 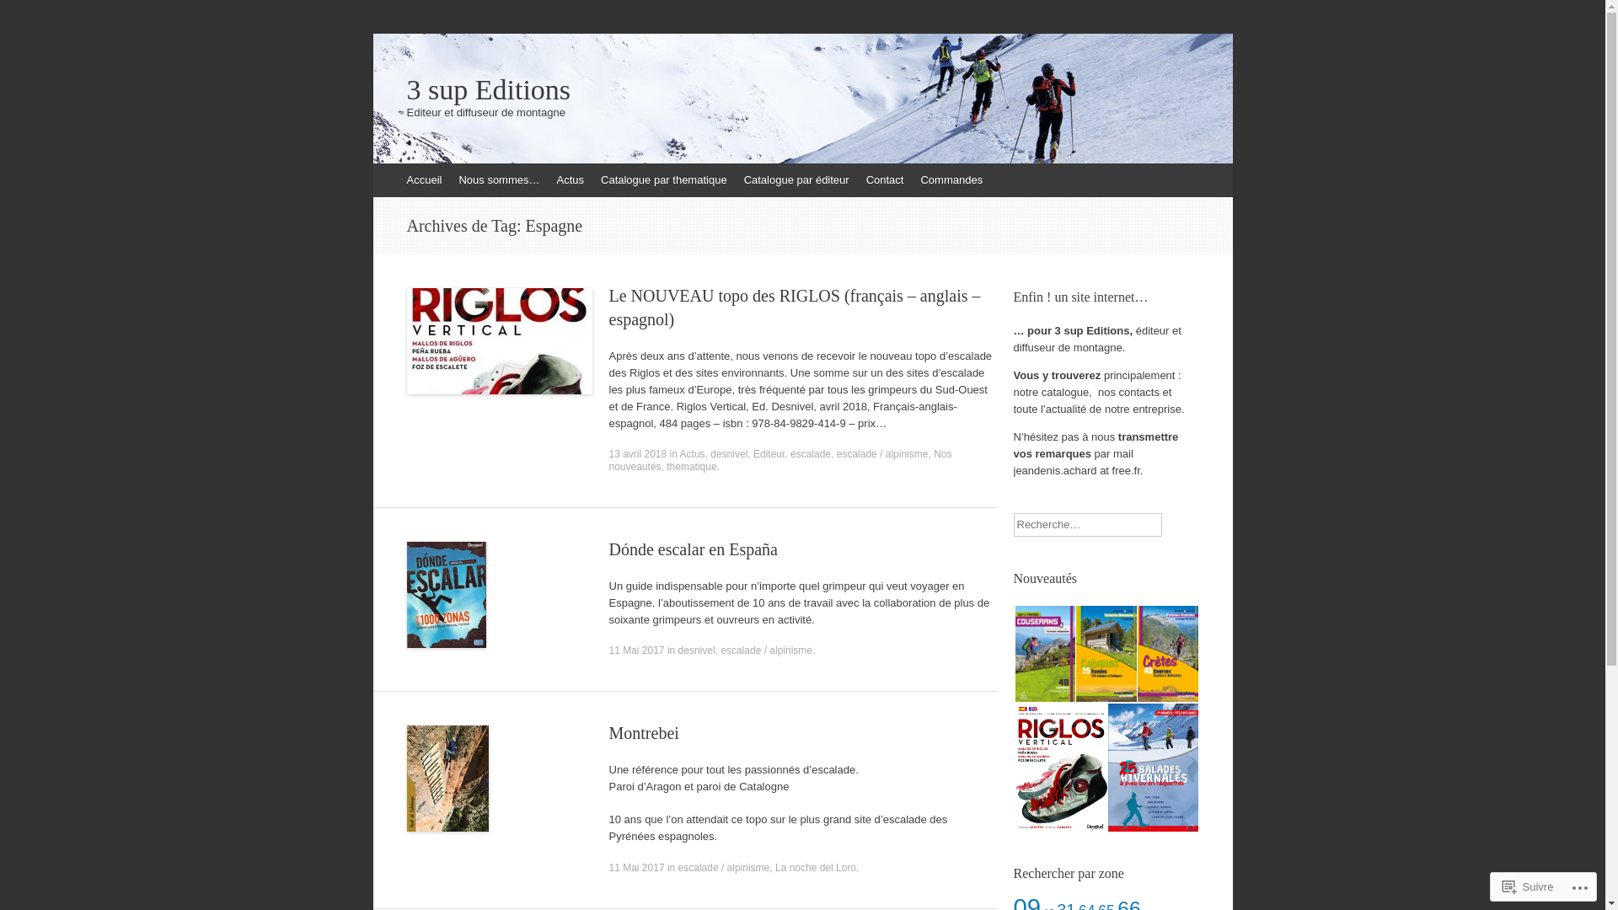 I want to click on couv cab-130px, so click(x=1106, y=654).